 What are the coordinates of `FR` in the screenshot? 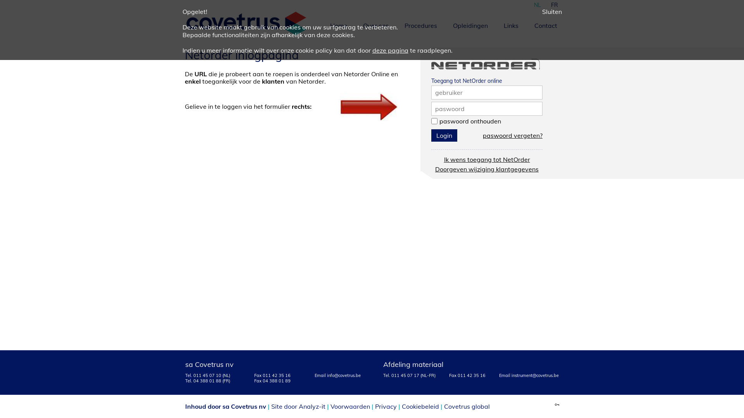 It's located at (554, 4).